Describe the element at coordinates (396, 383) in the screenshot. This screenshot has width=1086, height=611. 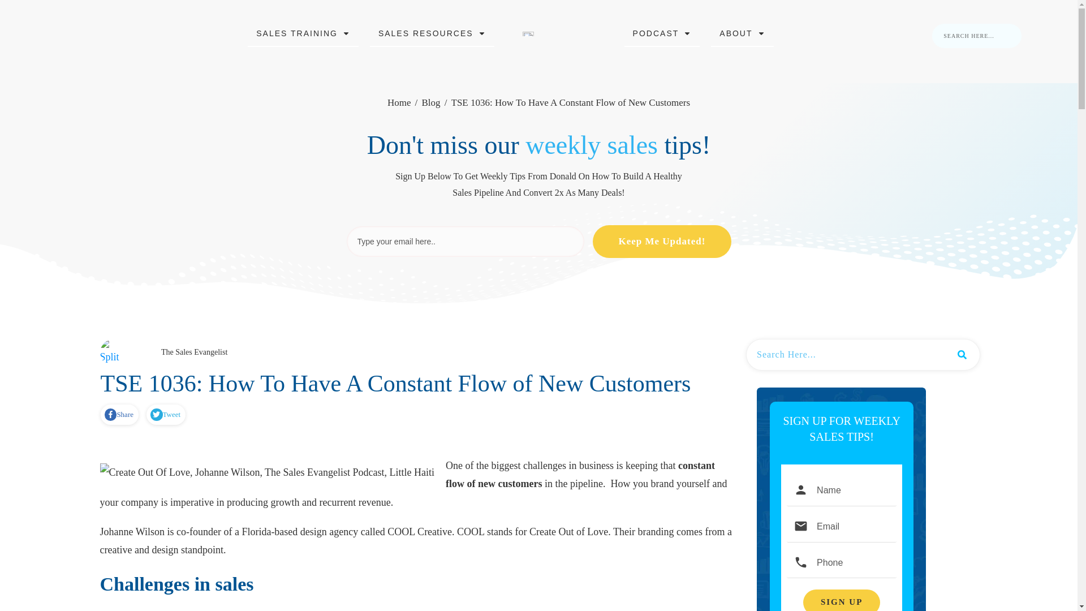
I see `TSE 1036: How To Have A Constant Flow of New Customers` at that location.